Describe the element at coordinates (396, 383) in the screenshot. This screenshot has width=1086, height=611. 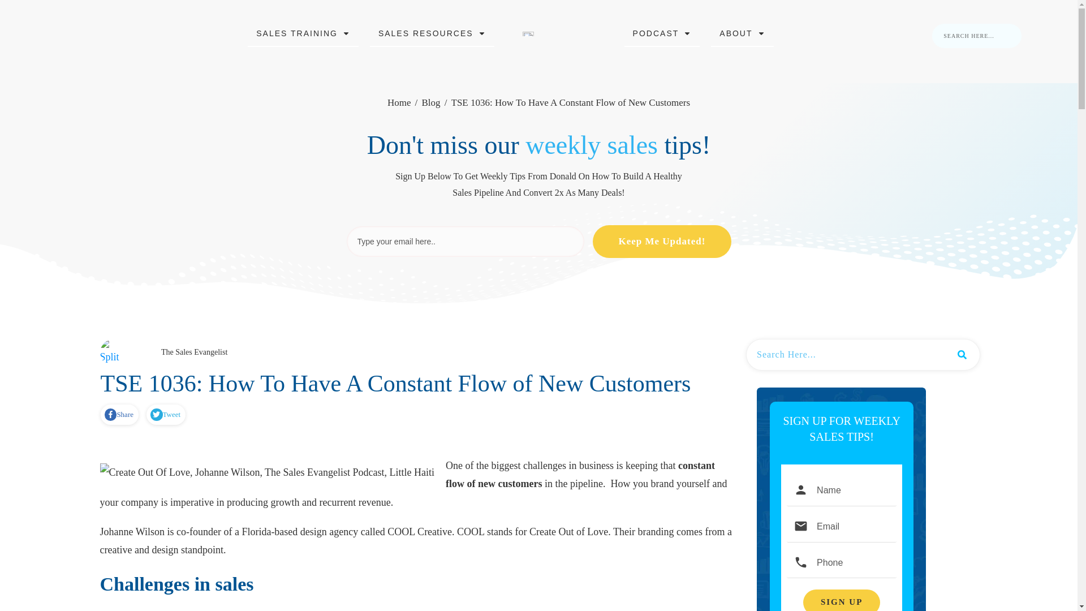
I see `TSE 1036: How To Have A Constant Flow of New Customers` at that location.